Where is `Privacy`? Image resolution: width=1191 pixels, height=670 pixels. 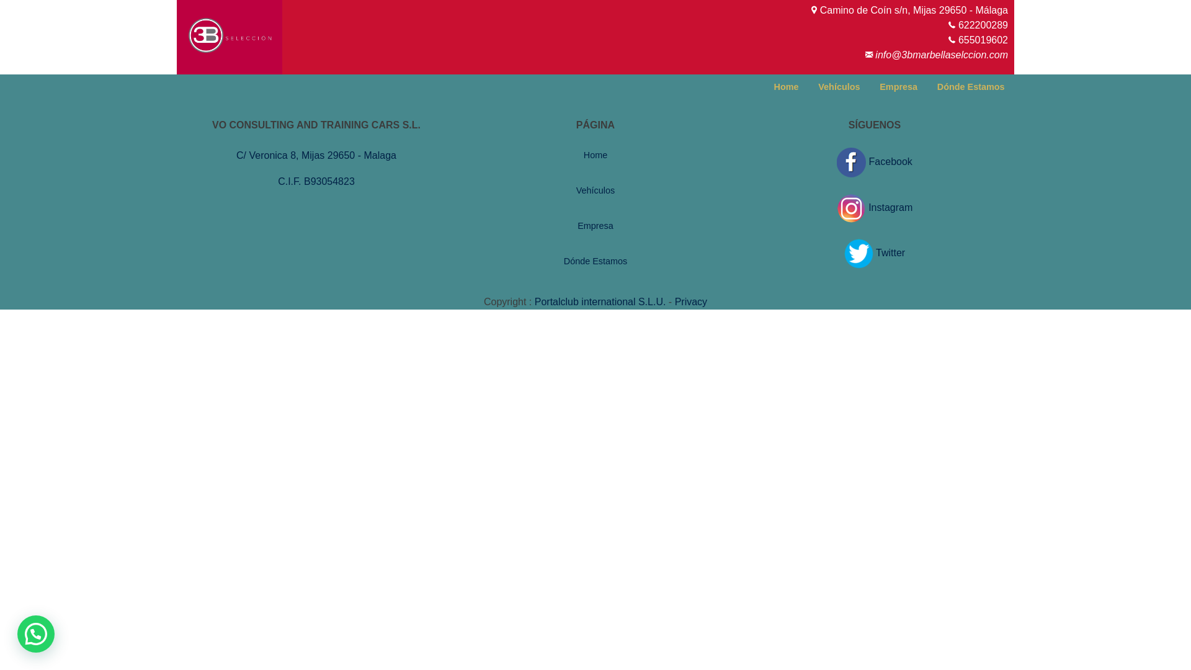 Privacy is located at coordinates (691, 301).